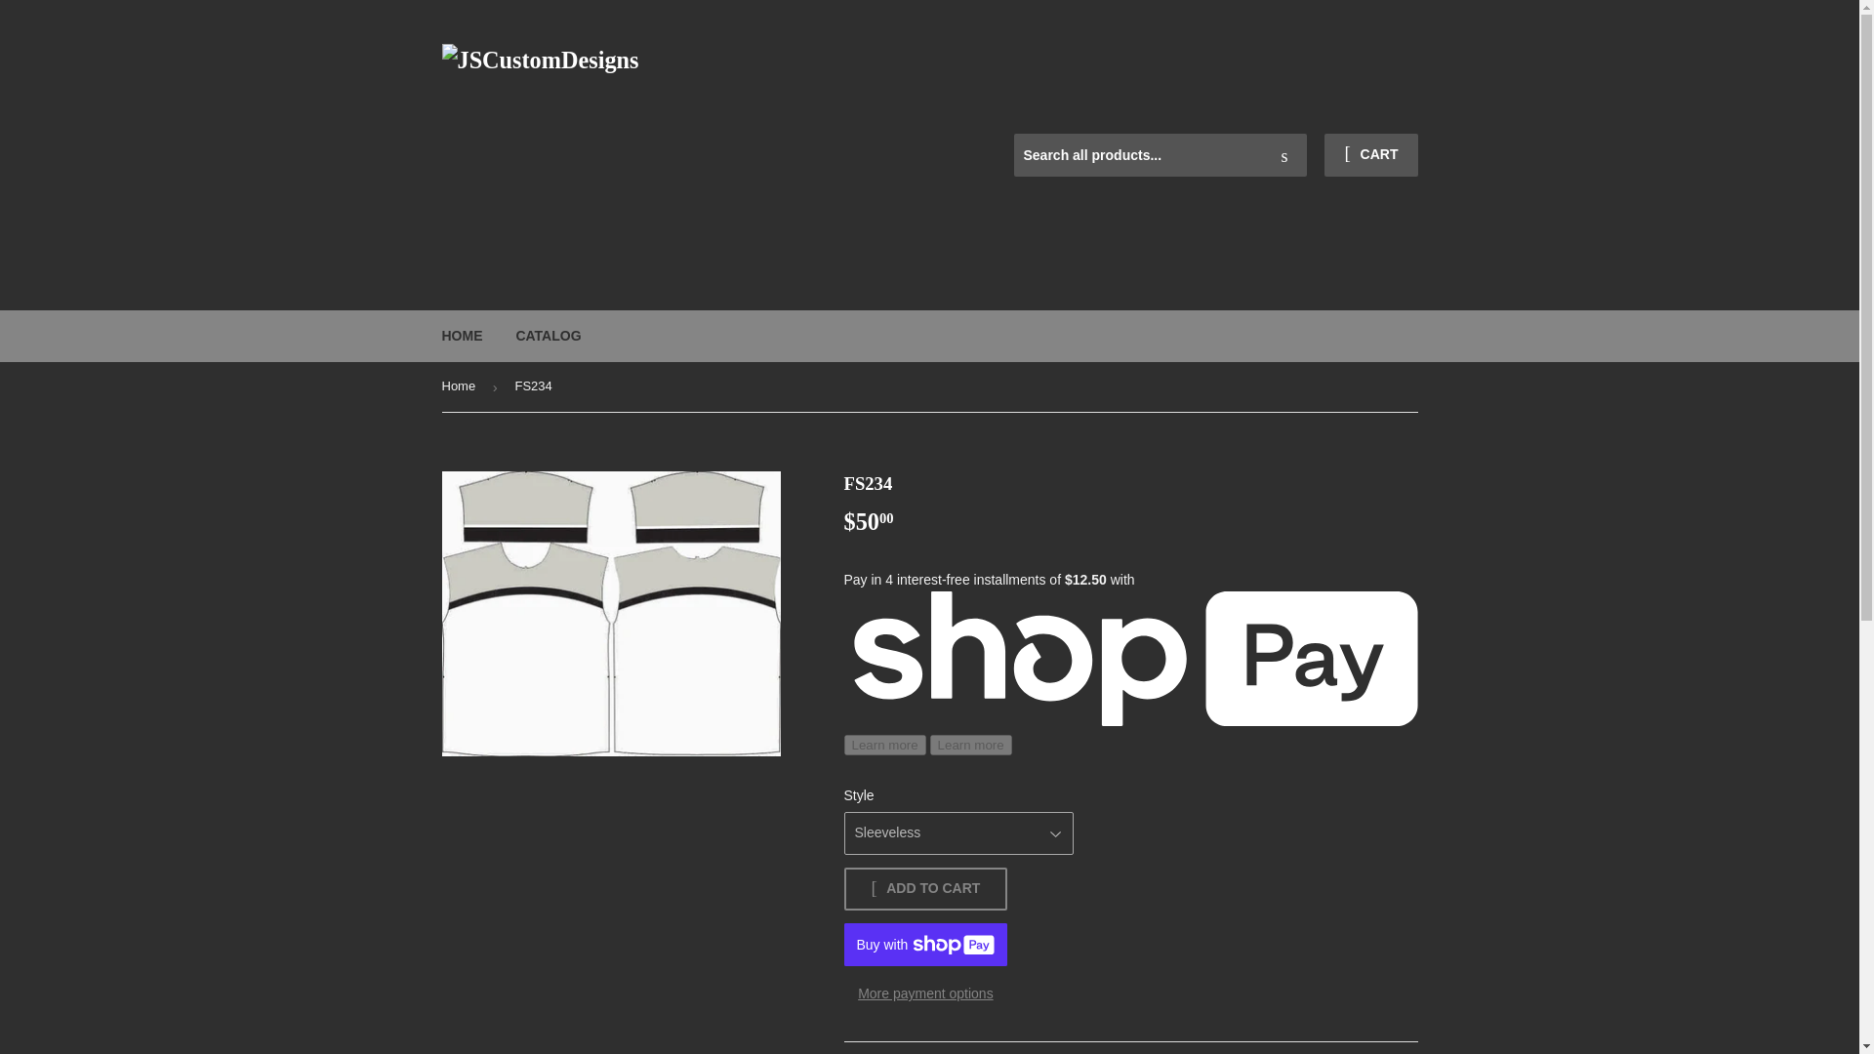 This screenshot has width=1874, height=1054. Describe the element at coordinates (925, 888) in the screenshot. I see `ADD TO CART` at that location.